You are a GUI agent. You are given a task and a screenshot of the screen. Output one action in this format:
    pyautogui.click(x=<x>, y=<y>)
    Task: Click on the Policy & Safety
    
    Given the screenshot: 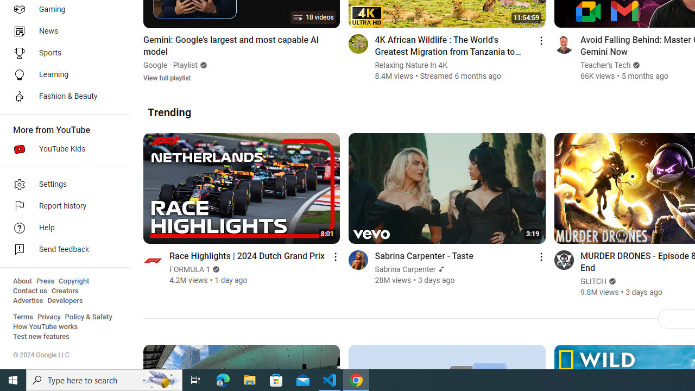 What is the action you would take?
    pyautogui.click(x=89, y=317)
    